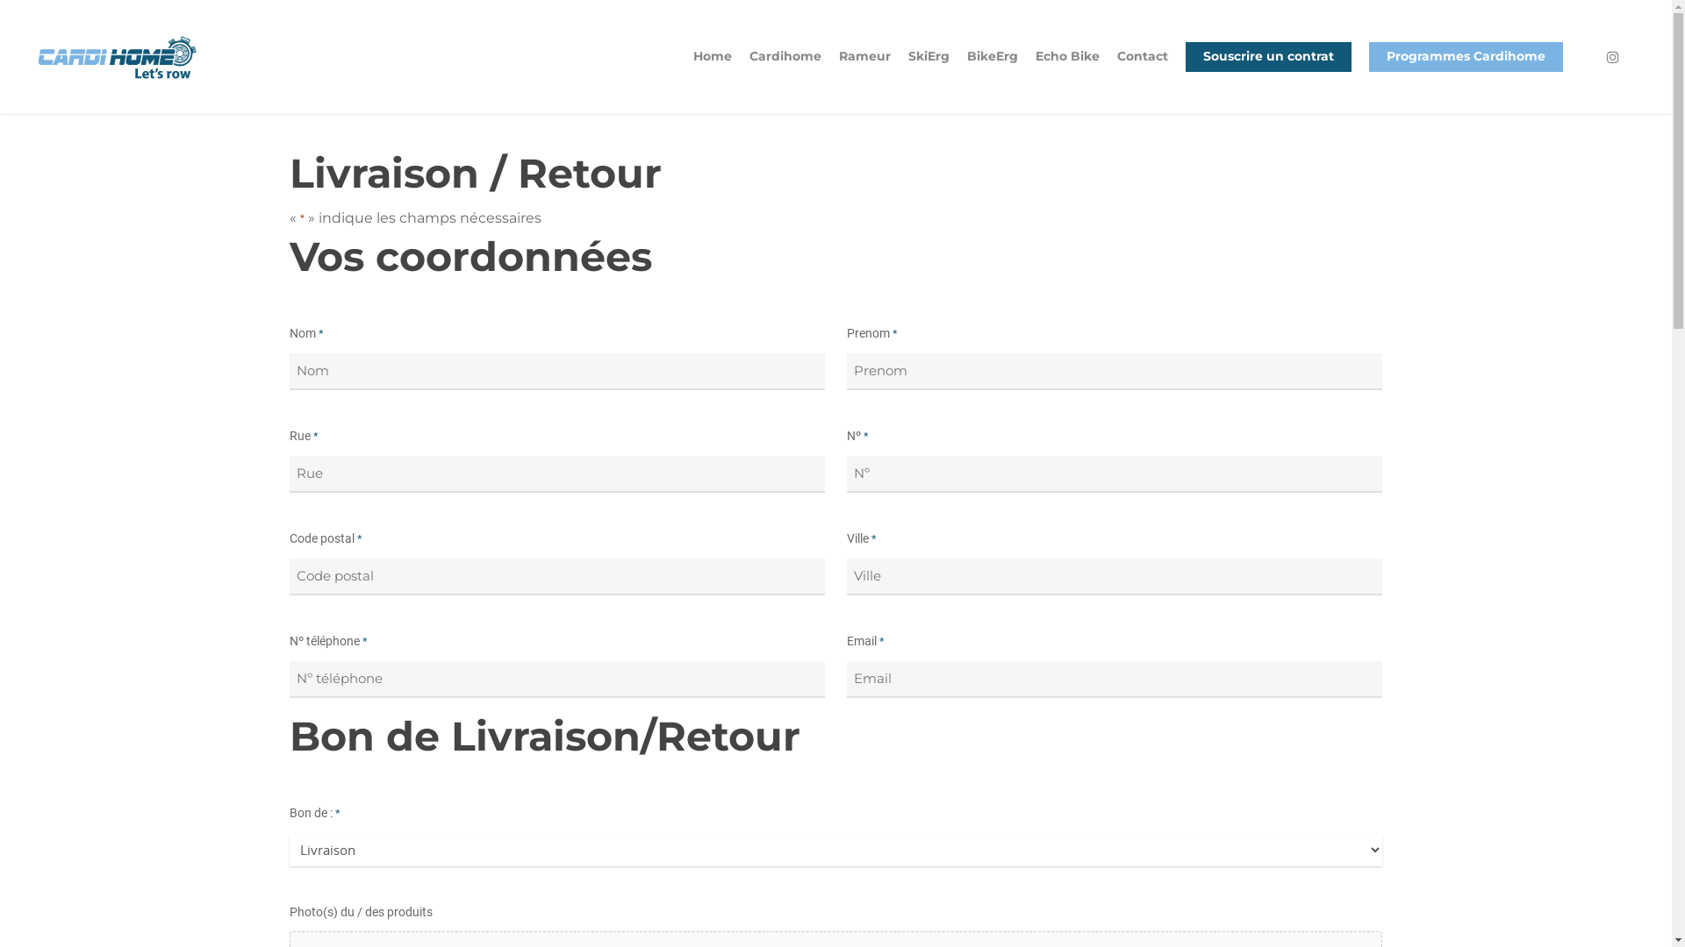 This screenshot has height=947, width=1685. I want to click on Cardihome, so click(785, 69).